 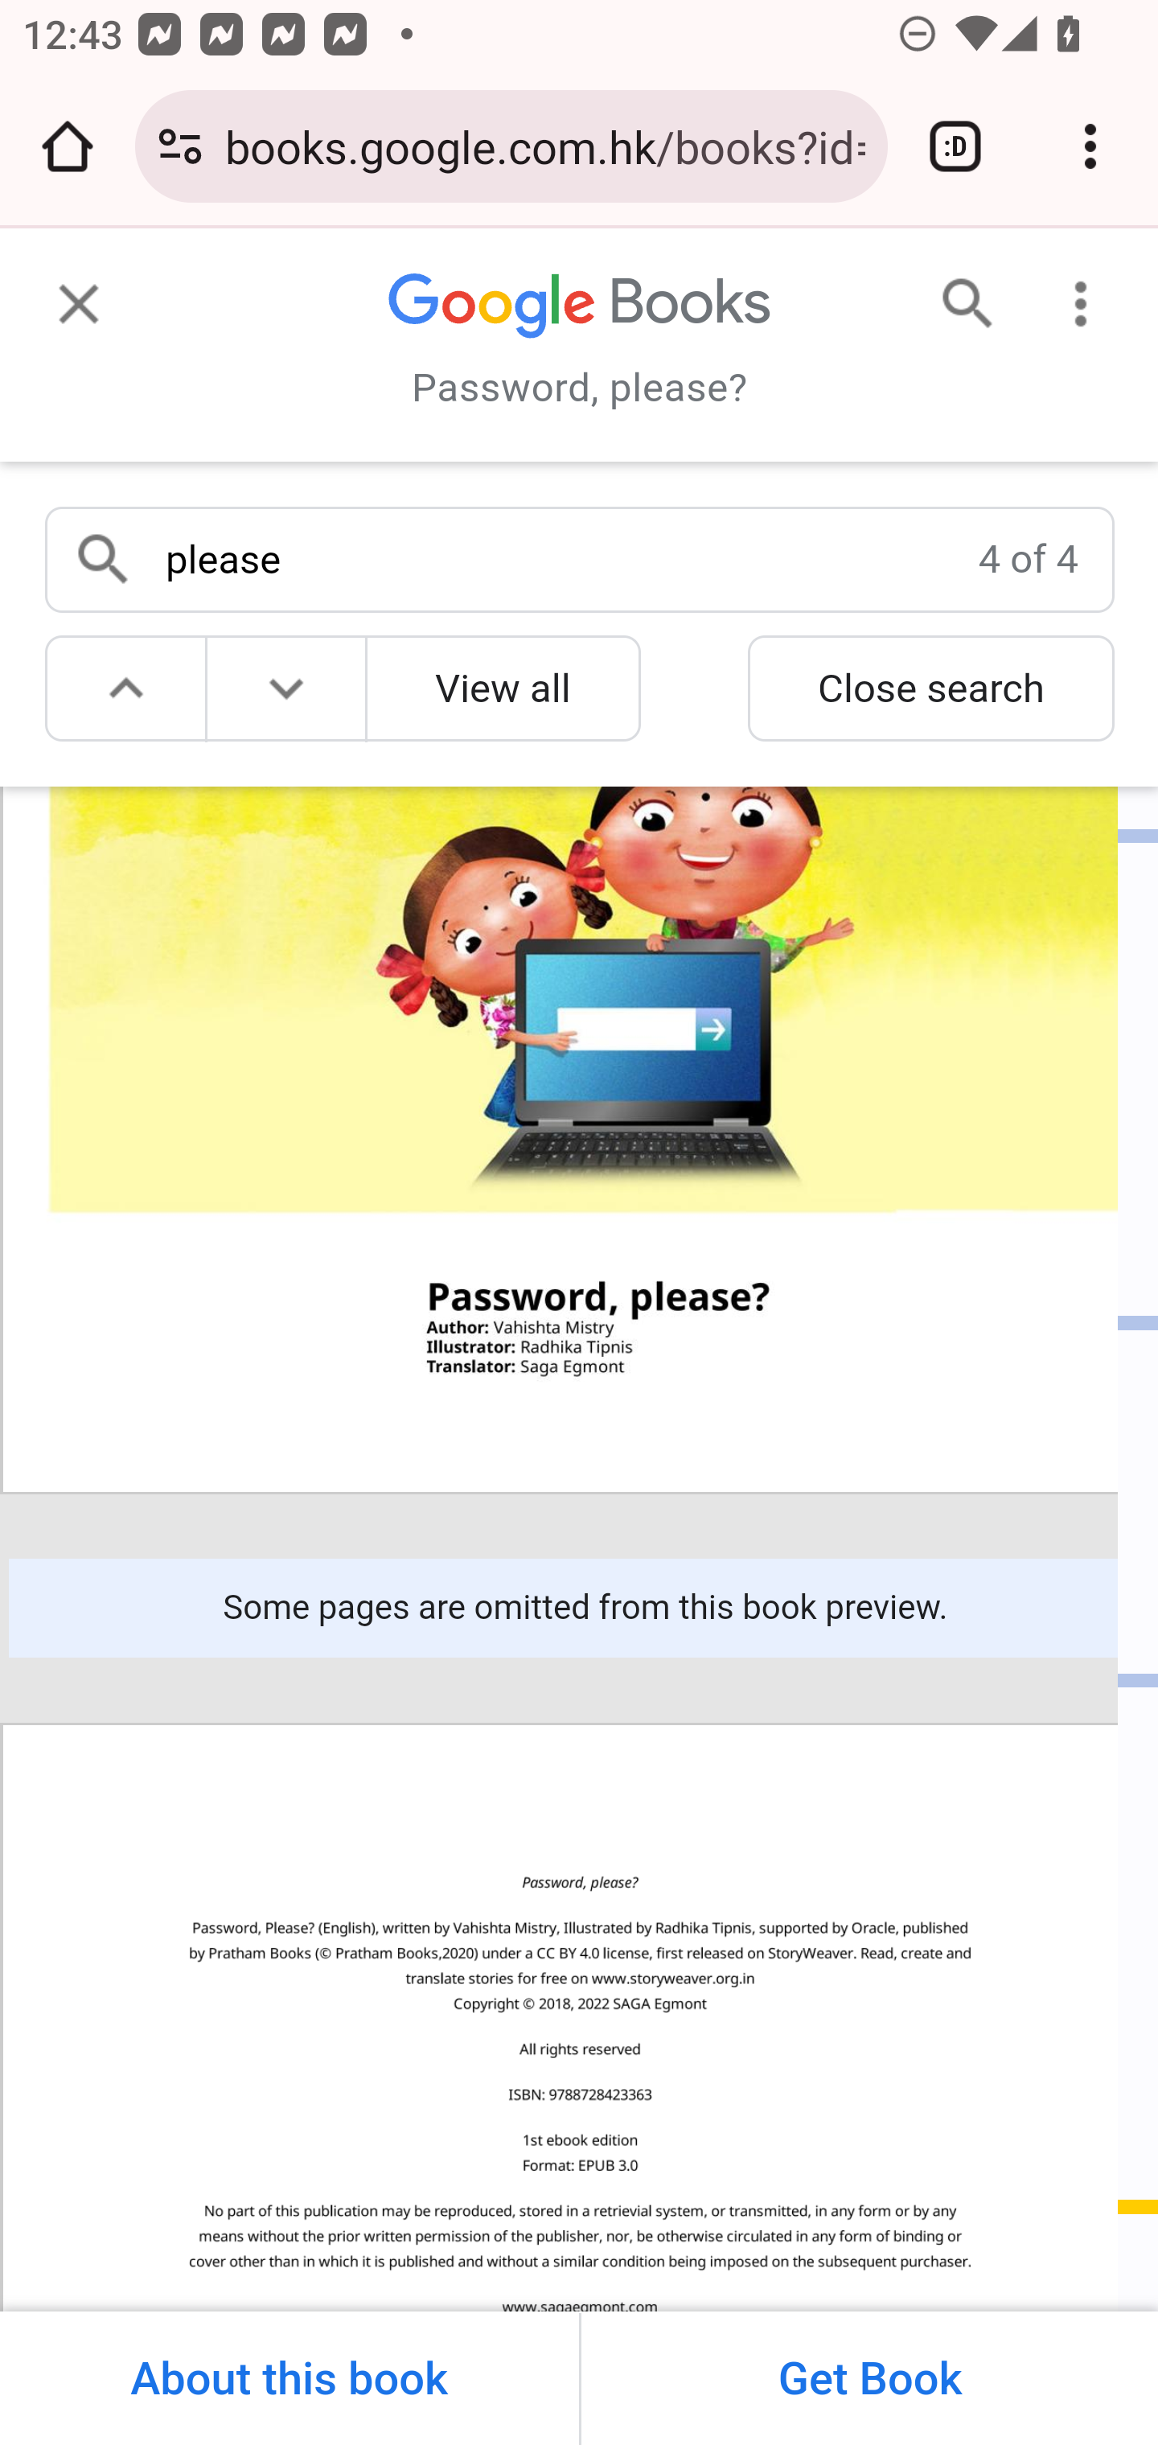 I want to click on Connection is secure, so click(x=180, y=146).